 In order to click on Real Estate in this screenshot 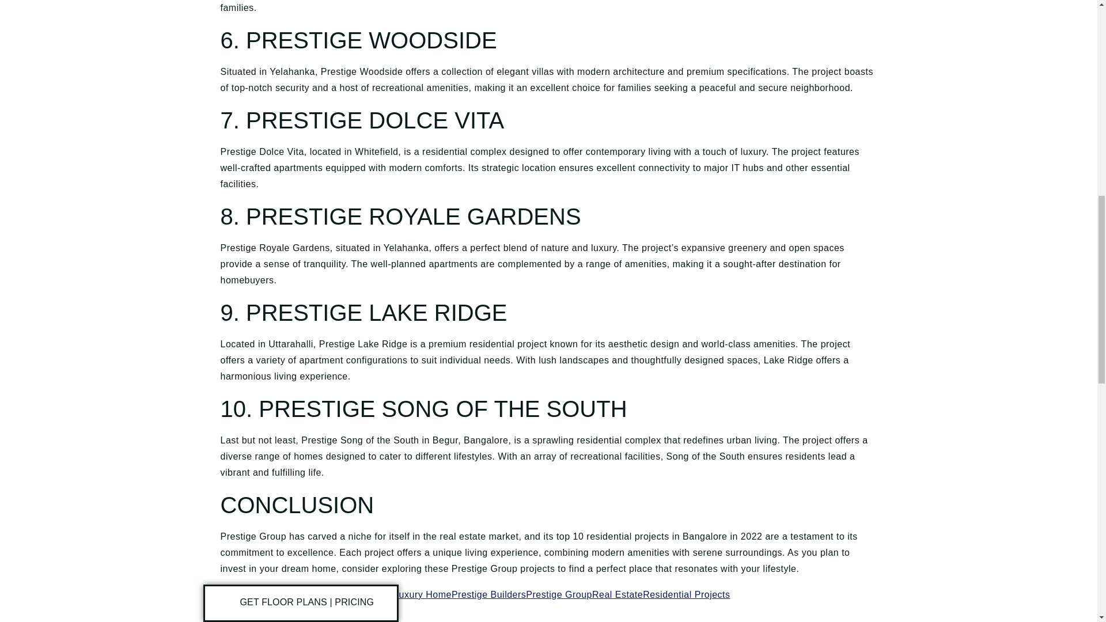, I will do `click(617, 594)`.